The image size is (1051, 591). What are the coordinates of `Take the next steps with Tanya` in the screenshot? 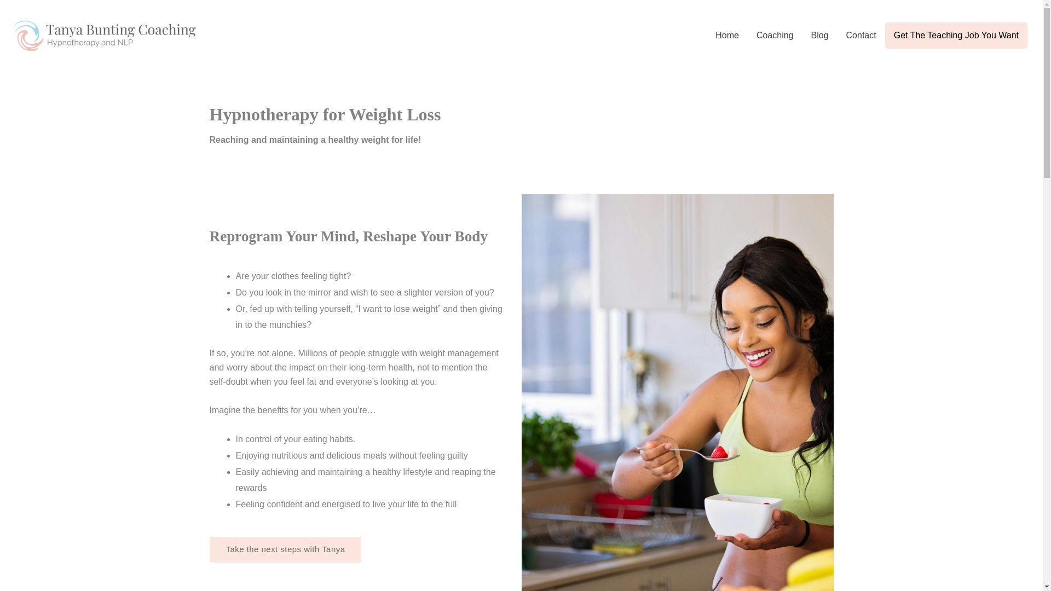 It's located at (285, 549).